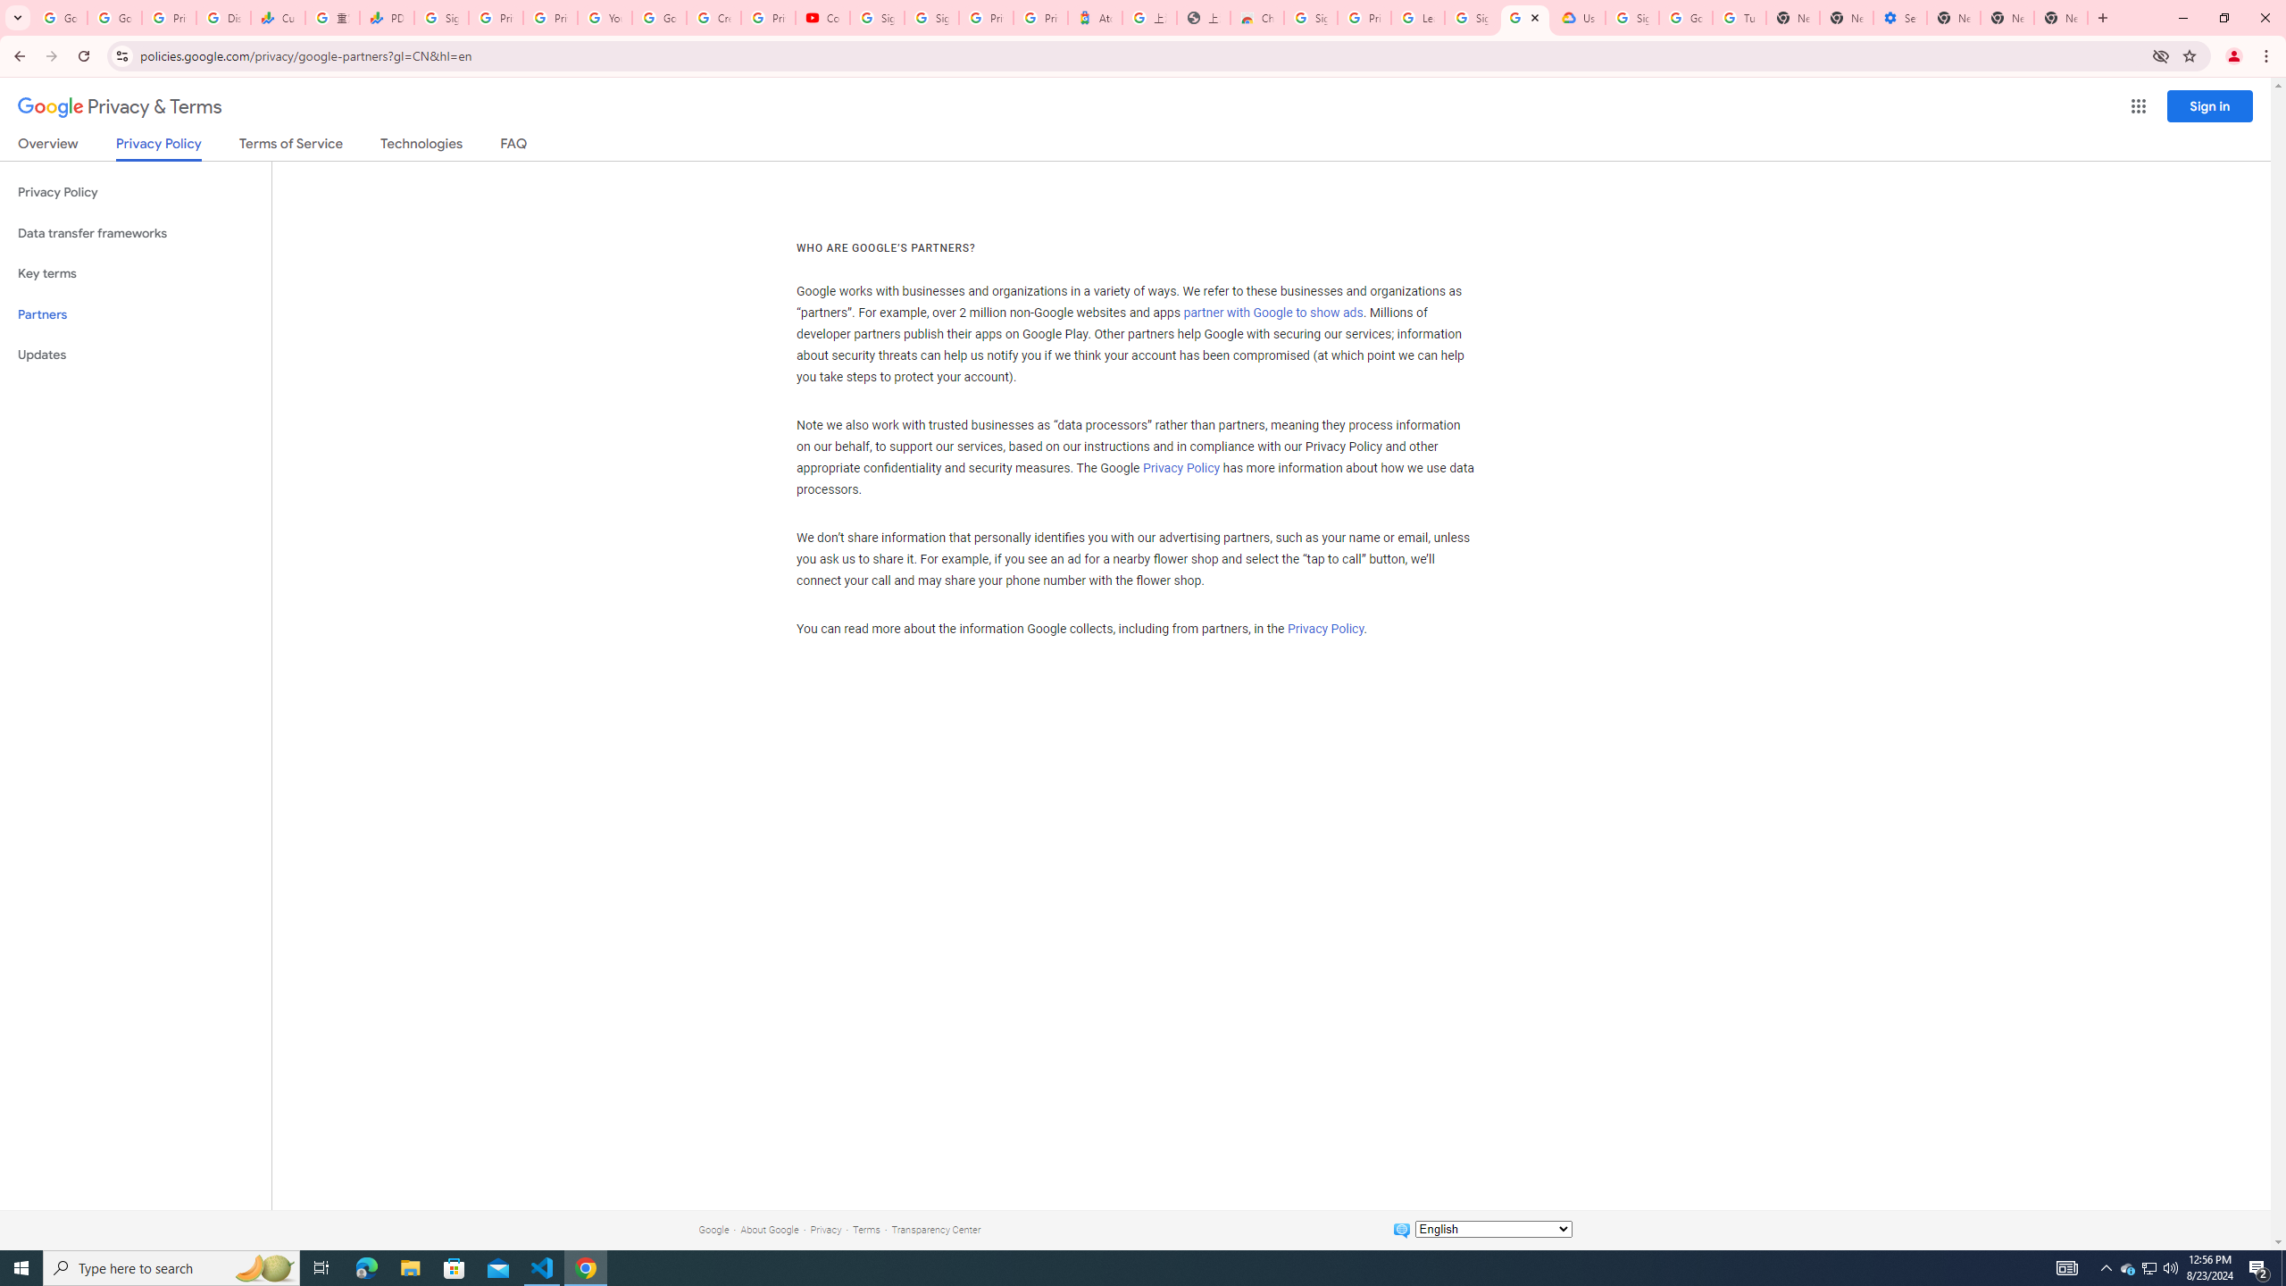  Describe the element at coordinates (421, 146) in the screenshot. I see `Technologies` at that location.